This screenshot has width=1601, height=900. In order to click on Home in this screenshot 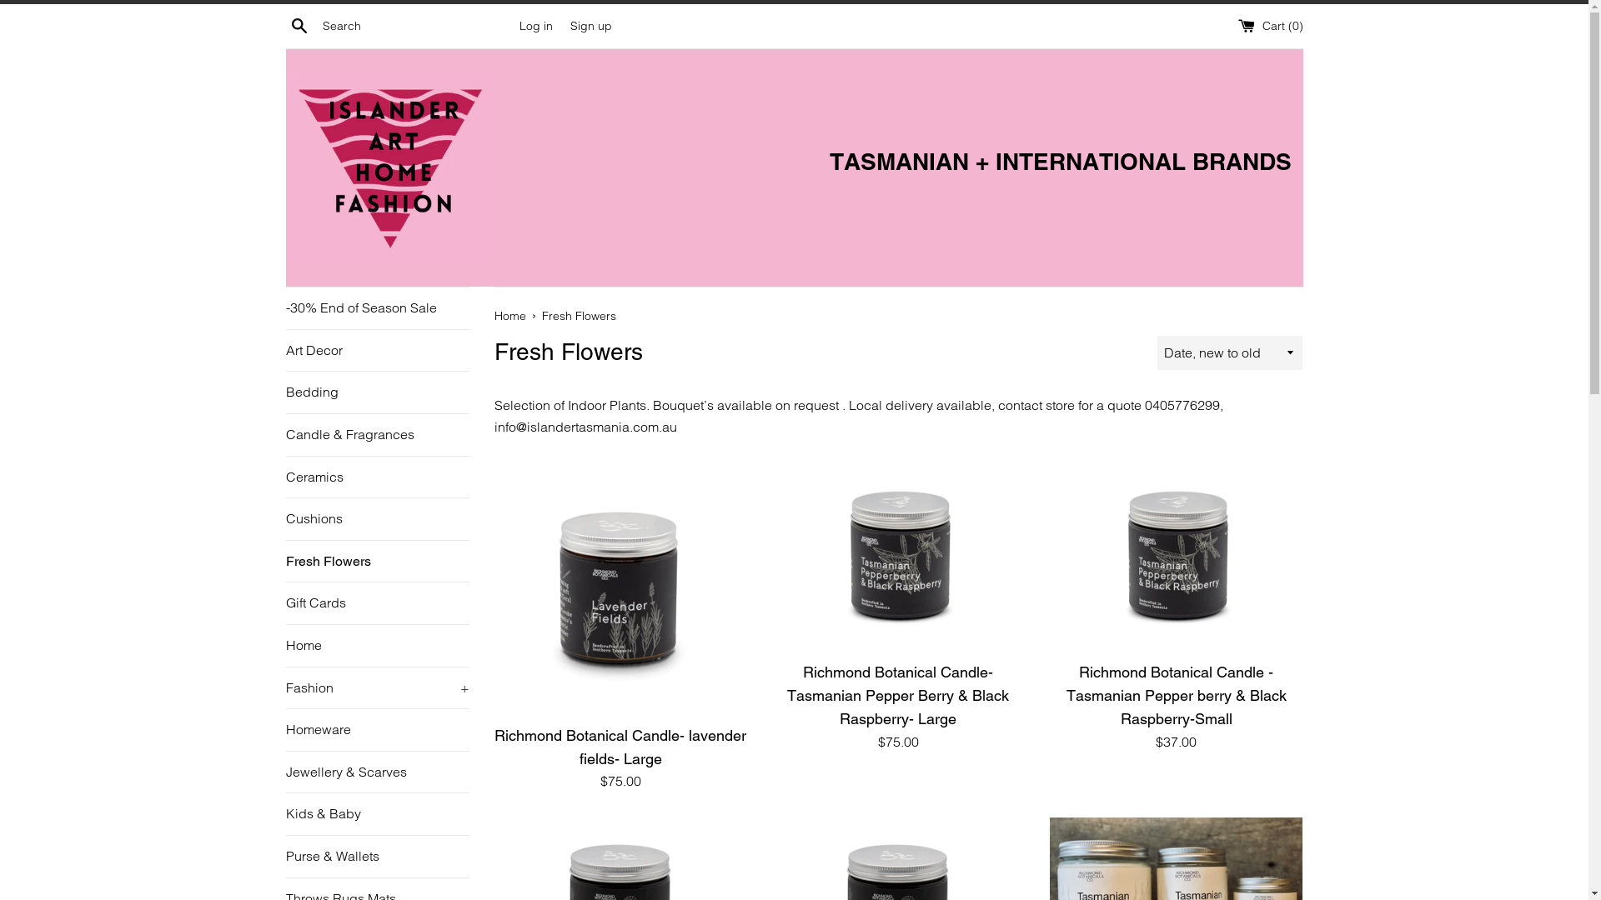, I will do `click(377, 646)`.